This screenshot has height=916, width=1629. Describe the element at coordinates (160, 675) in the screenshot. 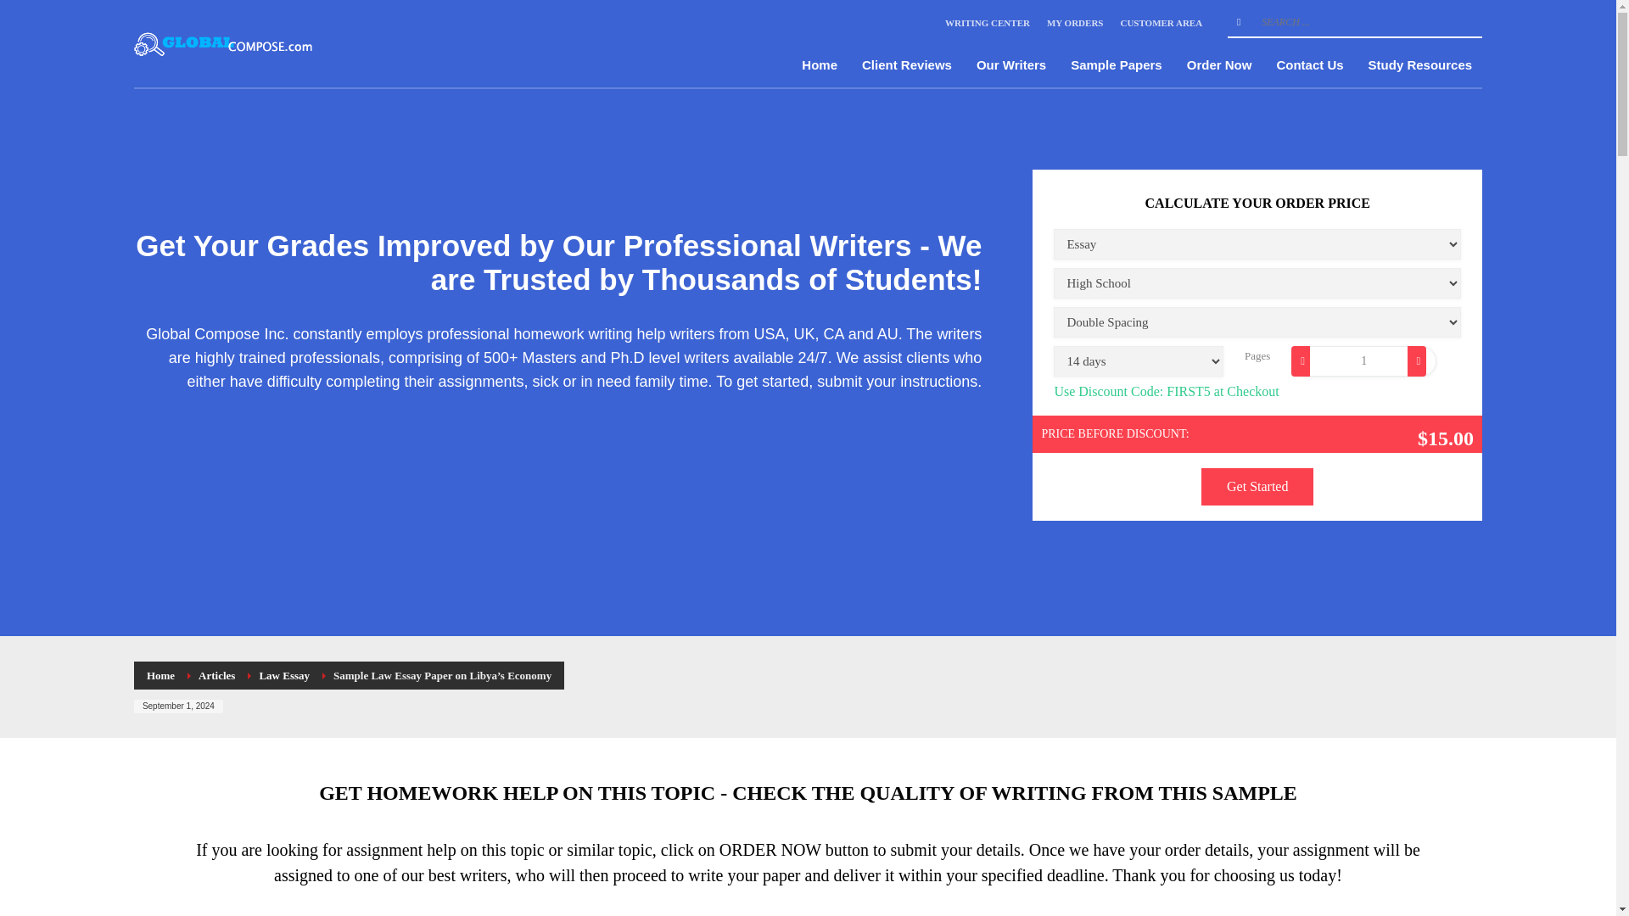

I see `Home` at that location.